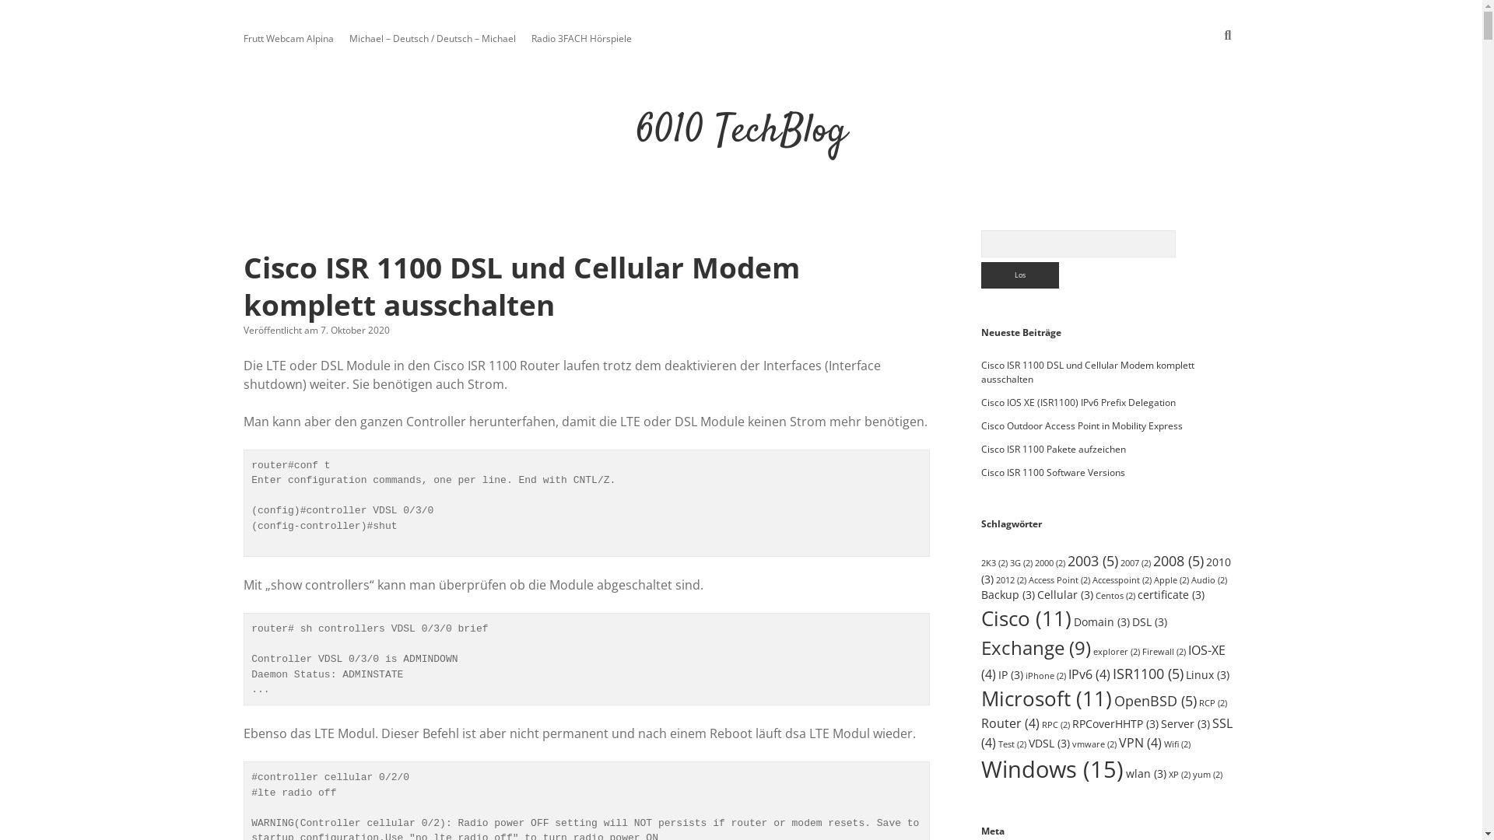 This screenshot has width=1494, height=840. Describe the element at coordinates (1010, 723) in the screenshot. I see `Router (4)` at that location.